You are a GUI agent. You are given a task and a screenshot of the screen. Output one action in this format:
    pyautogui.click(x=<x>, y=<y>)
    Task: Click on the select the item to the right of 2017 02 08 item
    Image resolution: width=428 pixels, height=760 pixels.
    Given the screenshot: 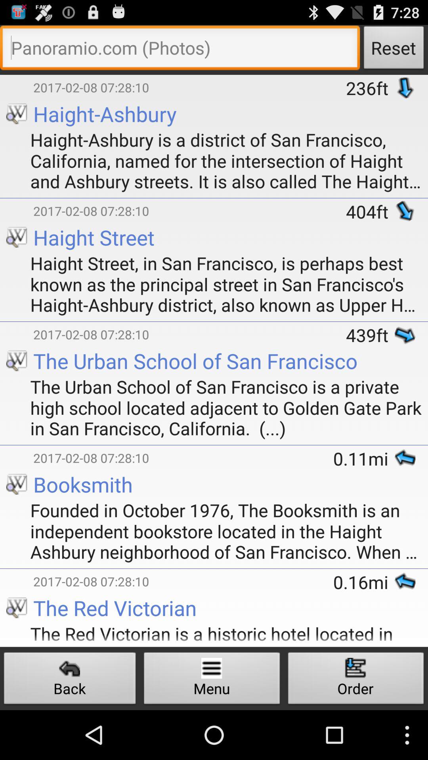 What is the action you would take?
    pyautogui.click(x=370, y=335)
    